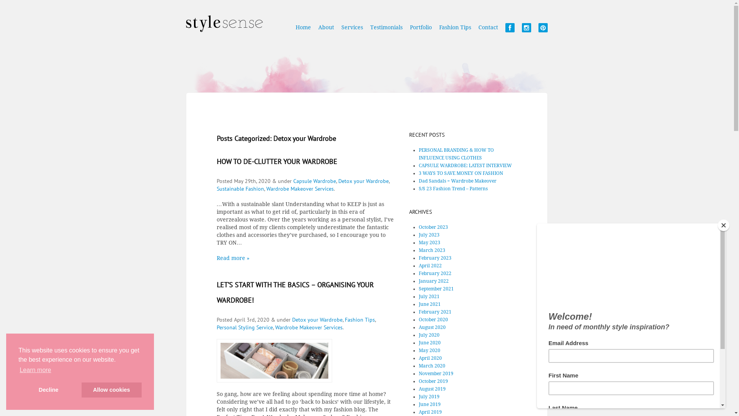 The height and width of the screenshot is (416, 739). I want to click on Pinterest, so click(543, 32).